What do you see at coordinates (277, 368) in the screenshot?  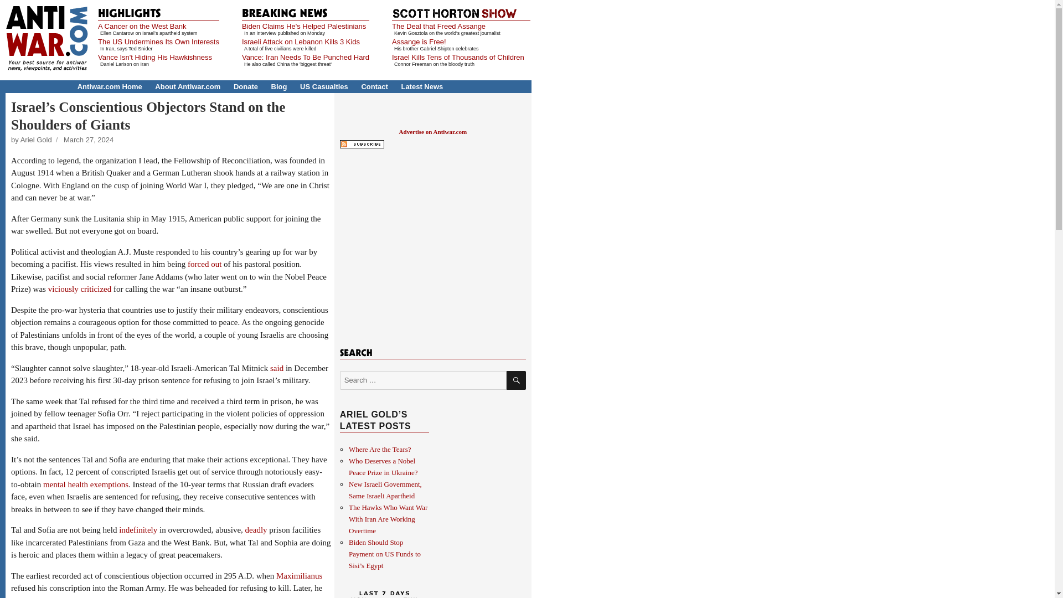 I see `said` at bounding box center [277, 368].